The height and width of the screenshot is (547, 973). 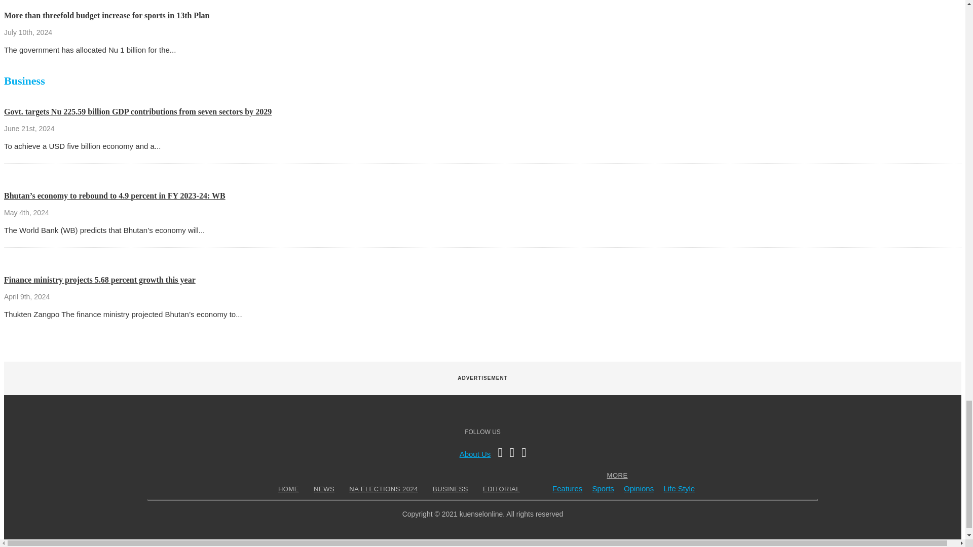 I want to click on BUSINESS, so click(x=450, y=489).